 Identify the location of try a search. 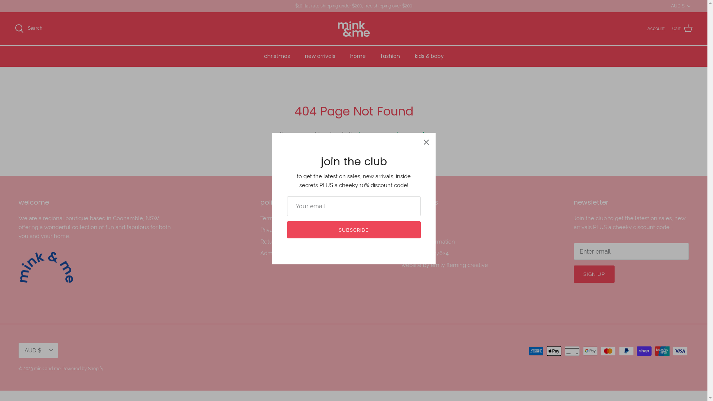
(411, 134).